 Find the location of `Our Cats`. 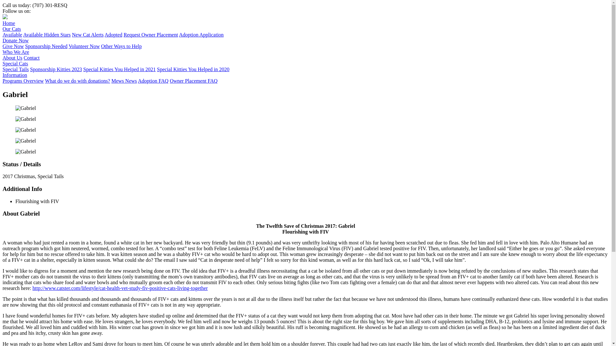

Our Cats is located at coordinates (12, 29).